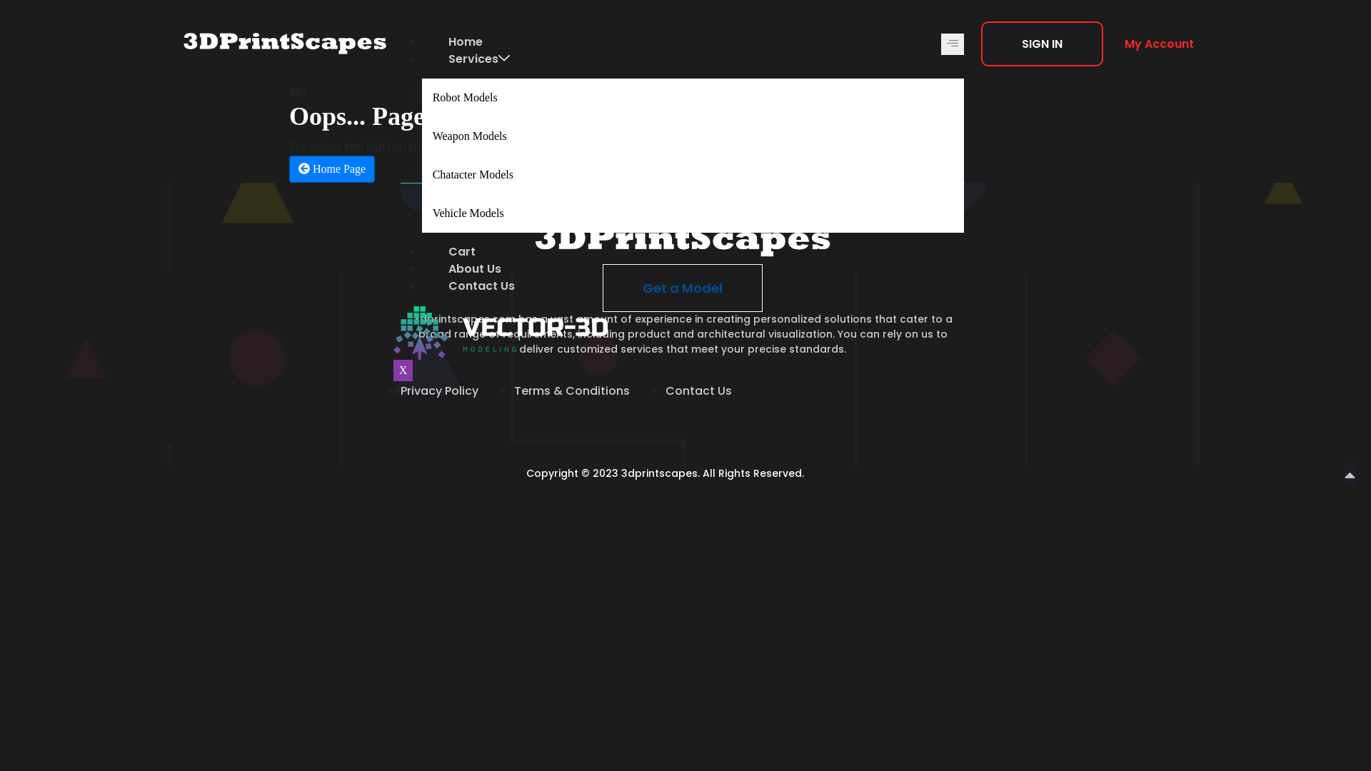  I want to click on Privacy Policy, so click(440, 391).